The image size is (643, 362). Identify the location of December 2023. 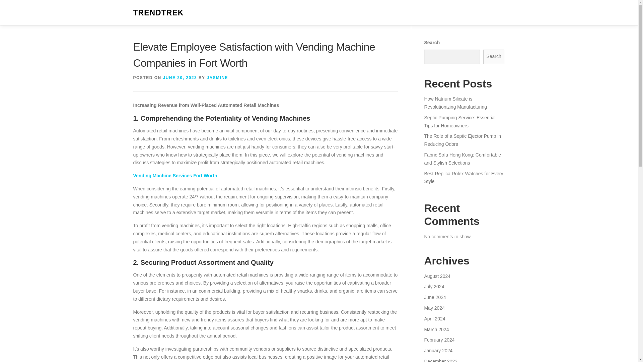
(440, 360).